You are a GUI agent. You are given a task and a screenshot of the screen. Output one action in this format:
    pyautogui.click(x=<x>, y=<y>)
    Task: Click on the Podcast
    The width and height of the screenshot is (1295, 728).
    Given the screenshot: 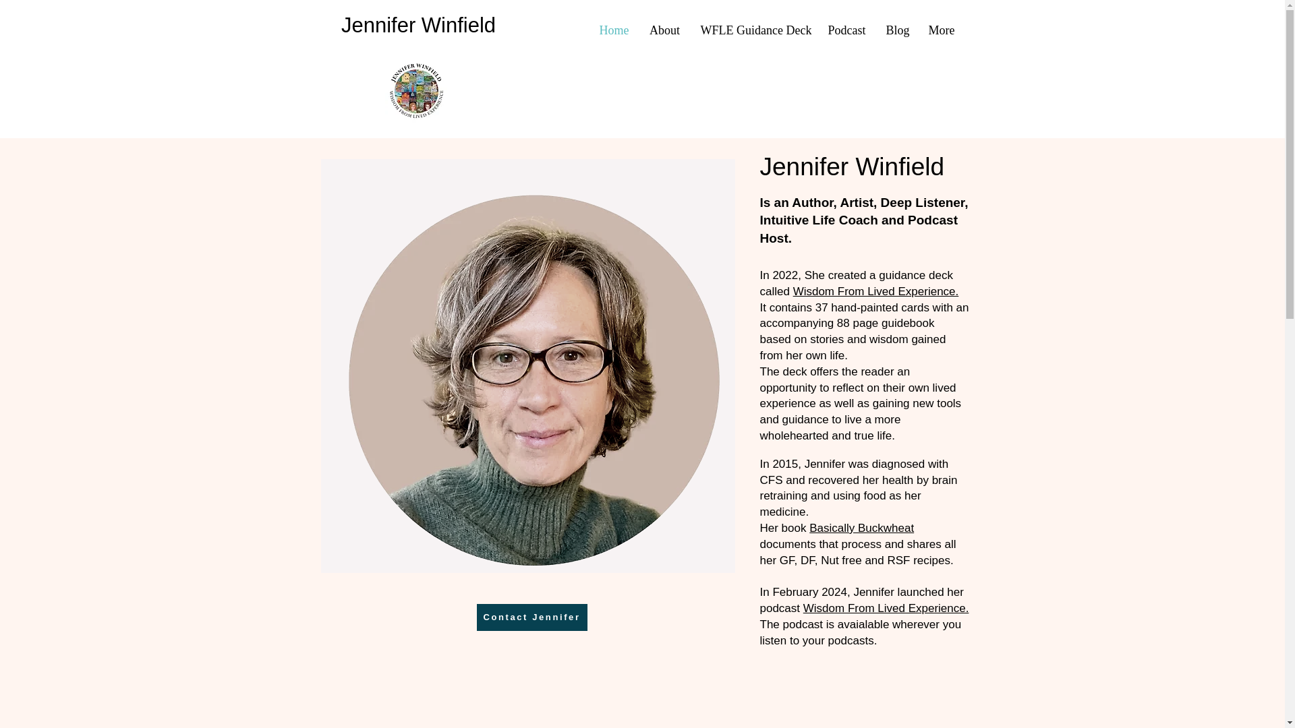 What is the action you would take?
    pyautogui.click(x=846, y=30)
    